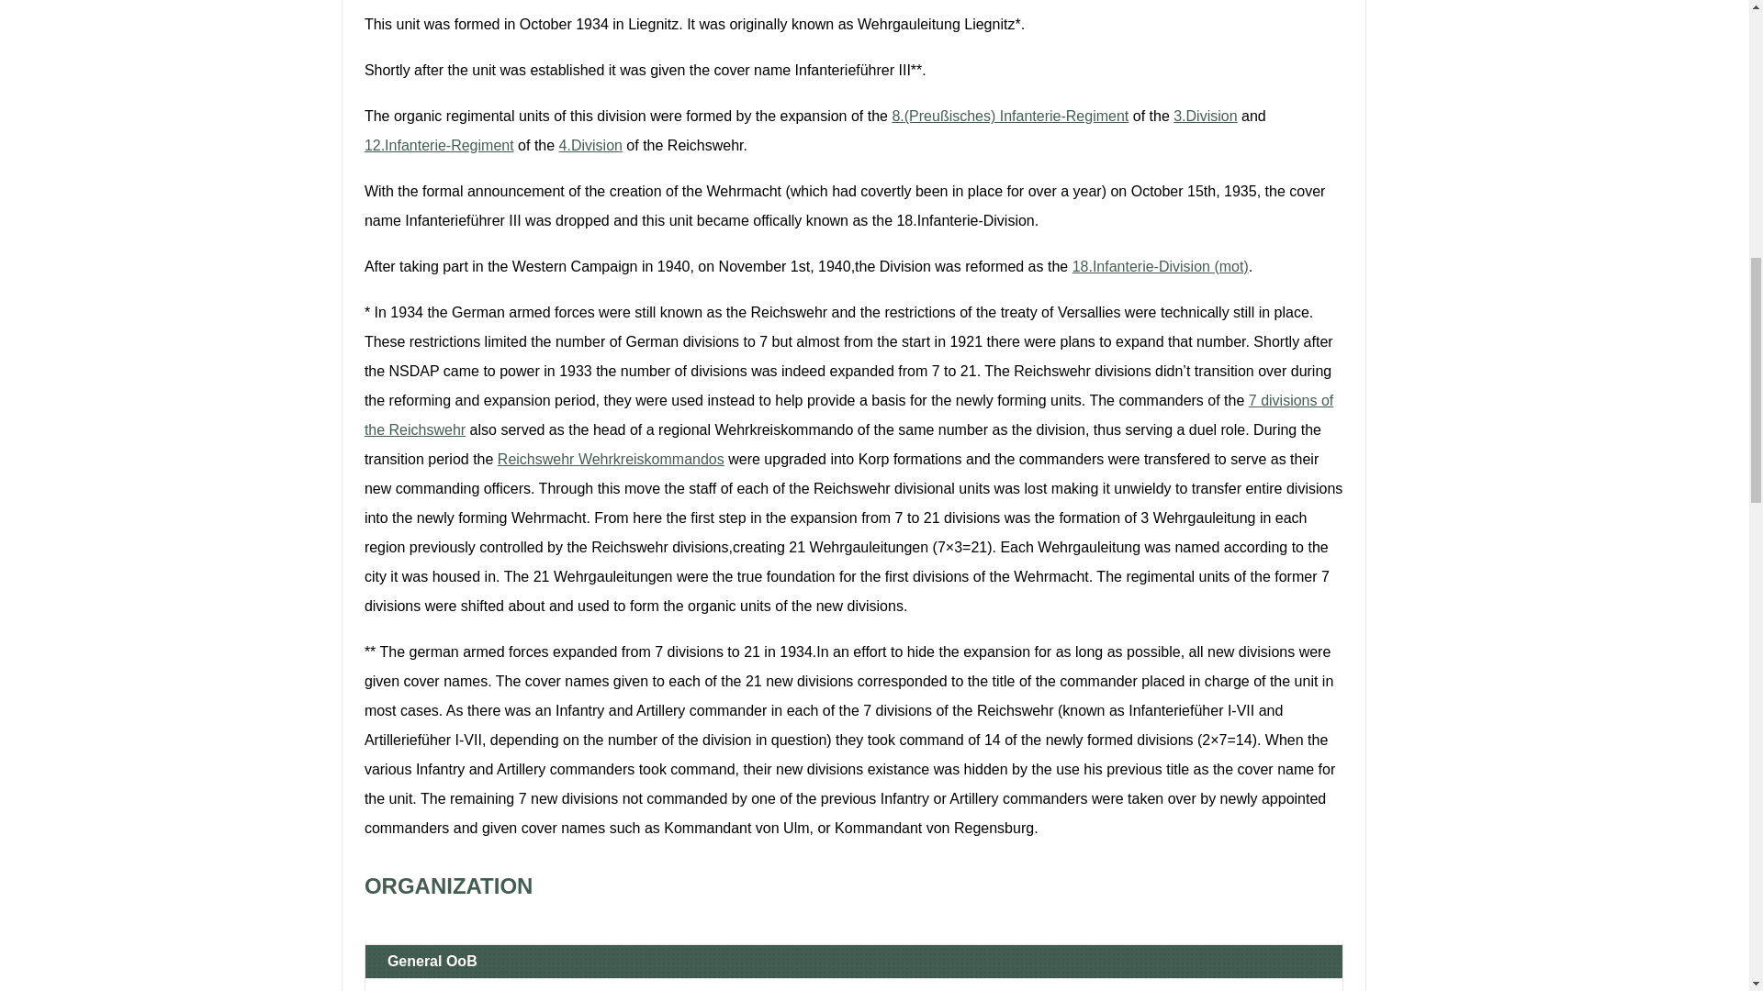  I want to click on 12.Infanterie-Regiment, so click(439, 145).